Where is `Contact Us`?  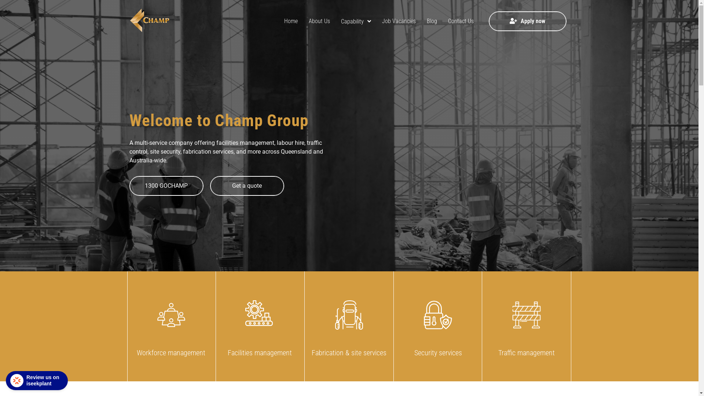 Contact Us is located at coordinates (461, 21).